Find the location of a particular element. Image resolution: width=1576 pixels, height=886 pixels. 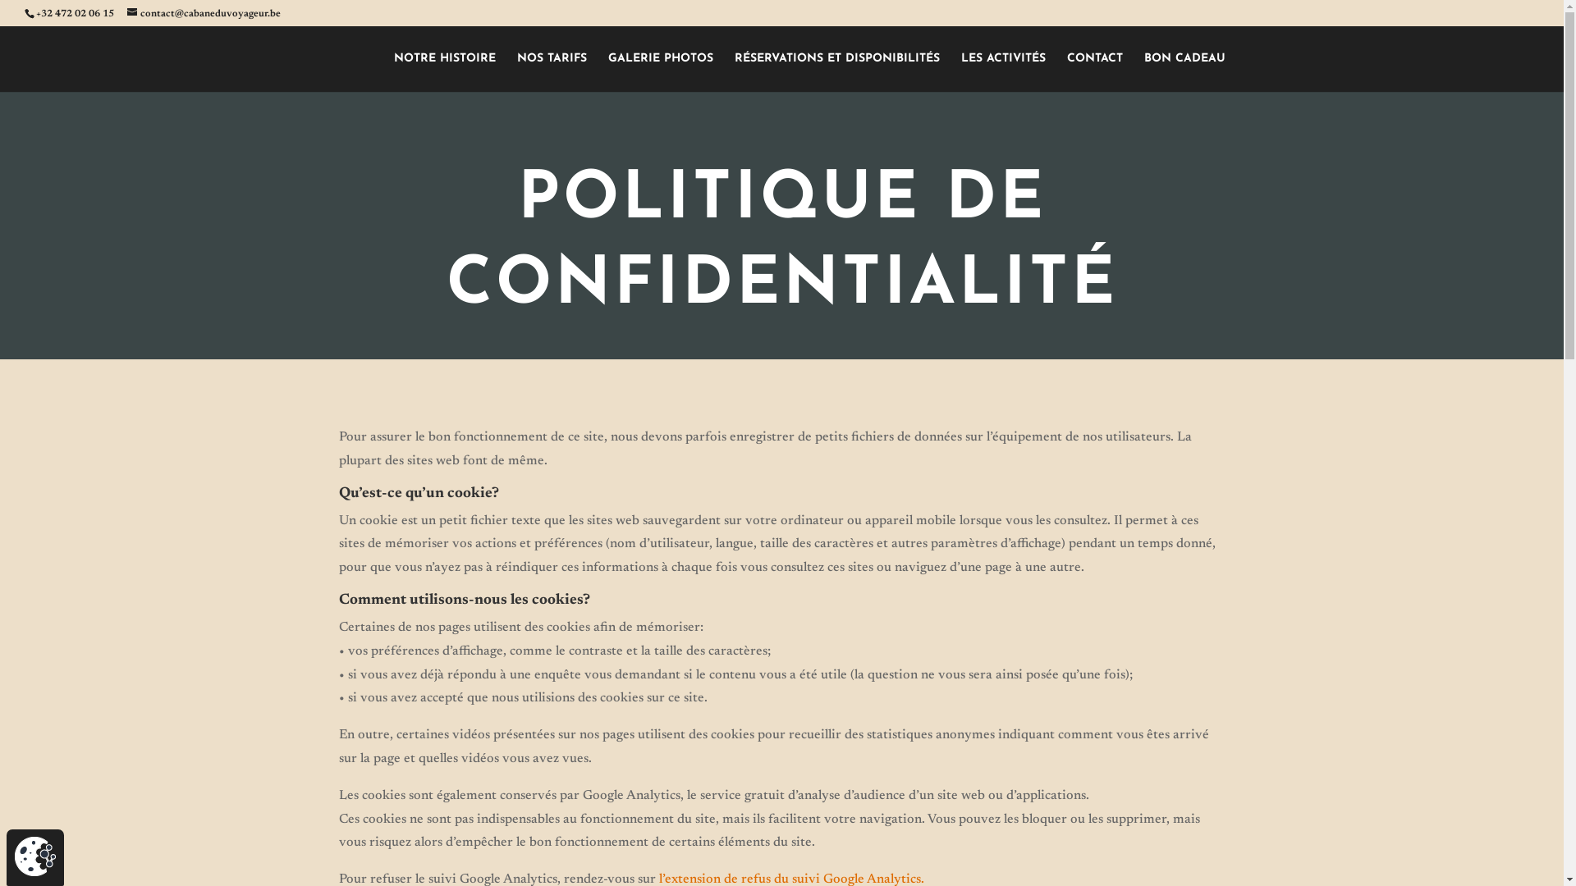

GALERIE PHOTOS is located at coordinates (660, 72).